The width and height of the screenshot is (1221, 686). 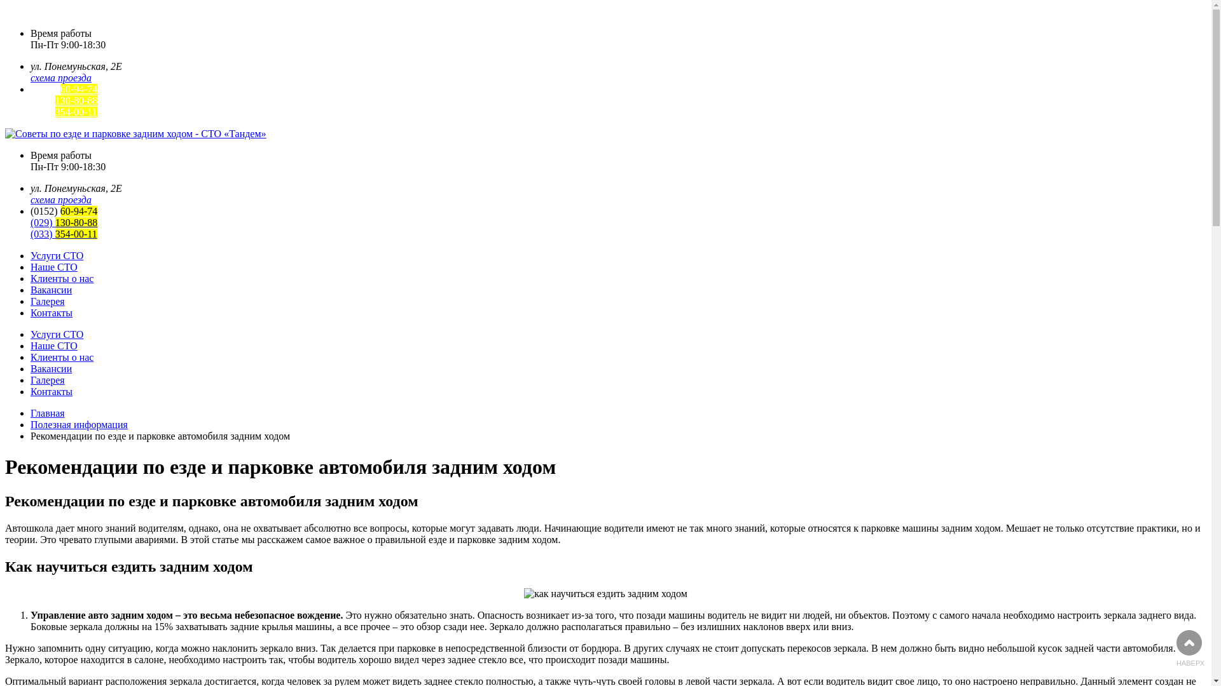 I want to click on (033) 354-00-11, so click(x=64, y=112).